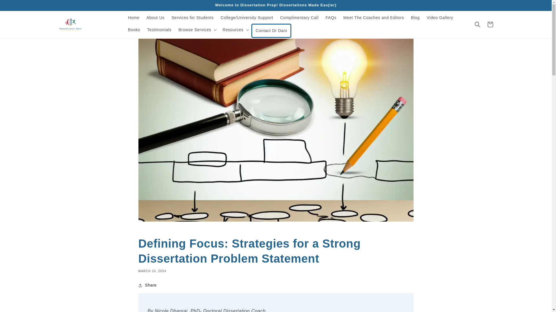  I want to click on Services for Students, so click(192, 17).